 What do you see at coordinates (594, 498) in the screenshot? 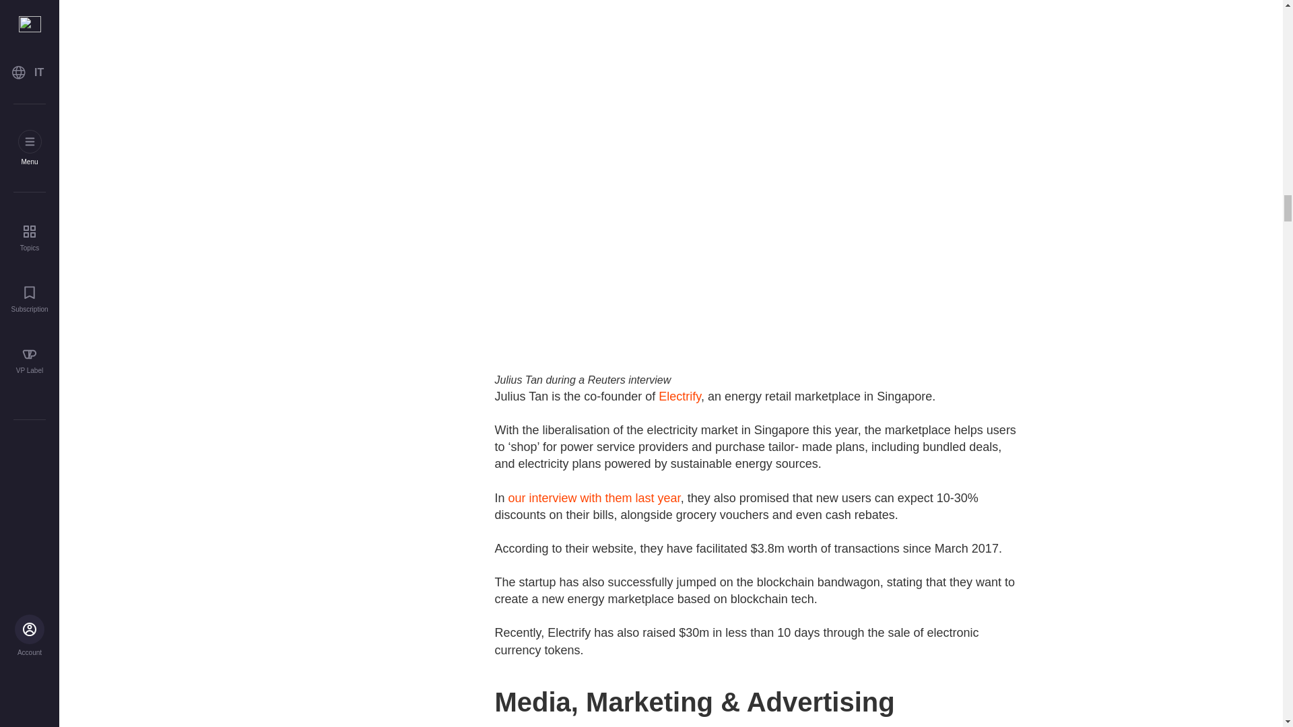
I see `our interview with them last year` at bounding box center [594, 498].